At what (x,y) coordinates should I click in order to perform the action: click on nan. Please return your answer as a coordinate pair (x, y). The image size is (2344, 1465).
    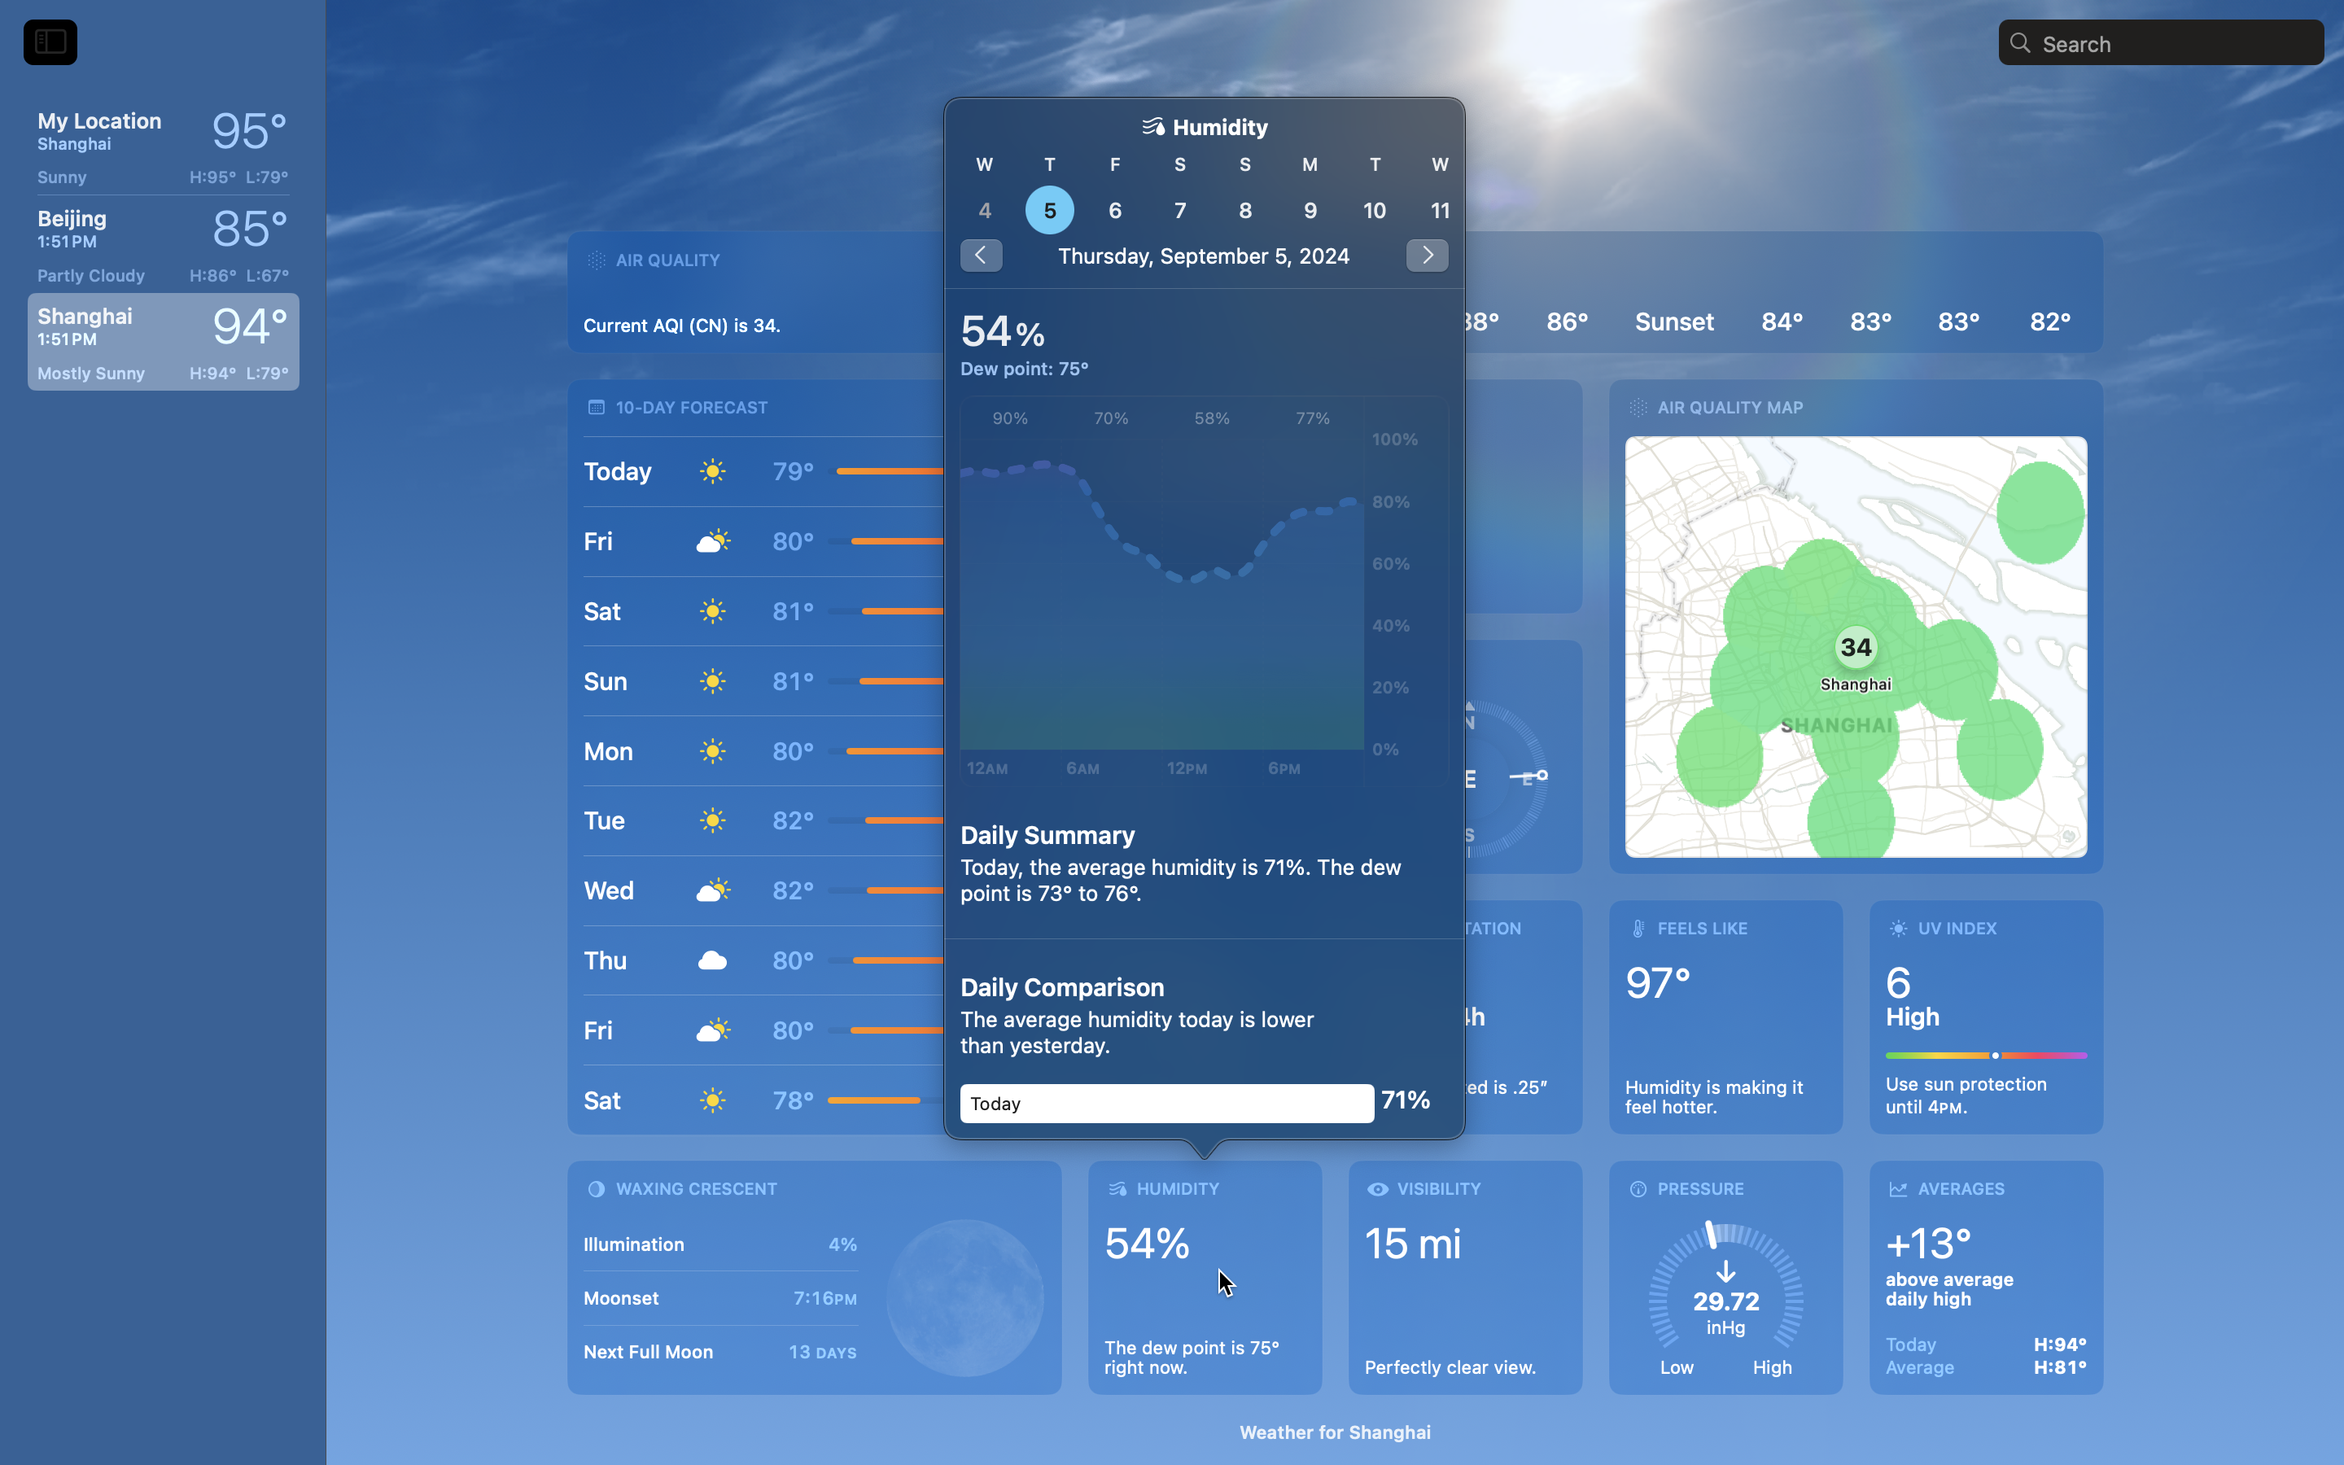
    Looking at the image, I should click on (1205, 194).